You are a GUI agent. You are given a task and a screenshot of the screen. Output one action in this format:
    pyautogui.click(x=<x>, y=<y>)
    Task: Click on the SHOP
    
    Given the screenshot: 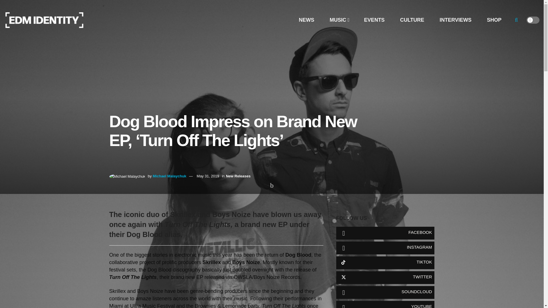 What is the action you would take?
    pyautogui.click(x=494, y=20)
    